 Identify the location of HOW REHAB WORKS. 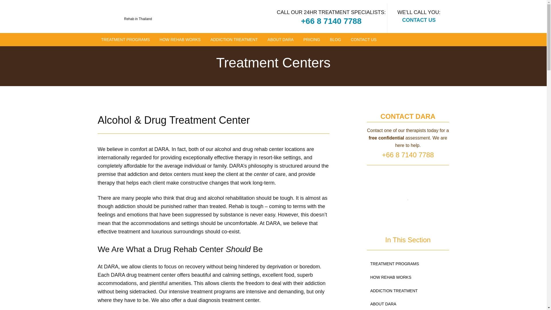
(180, 40).